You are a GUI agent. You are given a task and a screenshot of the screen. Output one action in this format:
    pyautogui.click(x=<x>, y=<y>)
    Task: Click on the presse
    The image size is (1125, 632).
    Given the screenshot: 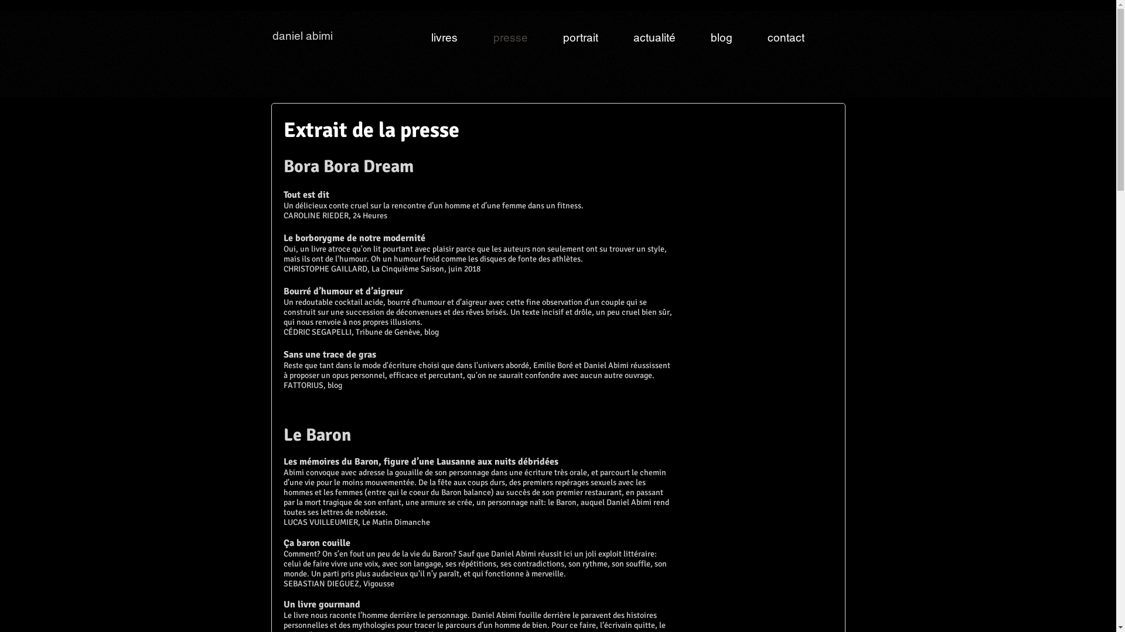 What is the action you would take?
    pyautogui.click(x=499, y=37)
    